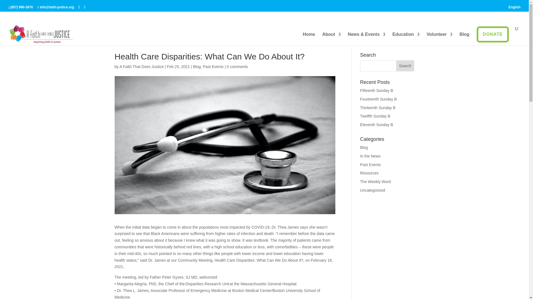 This screenshot has height=300, width=533. I want to click on Search, so click(405, 66).